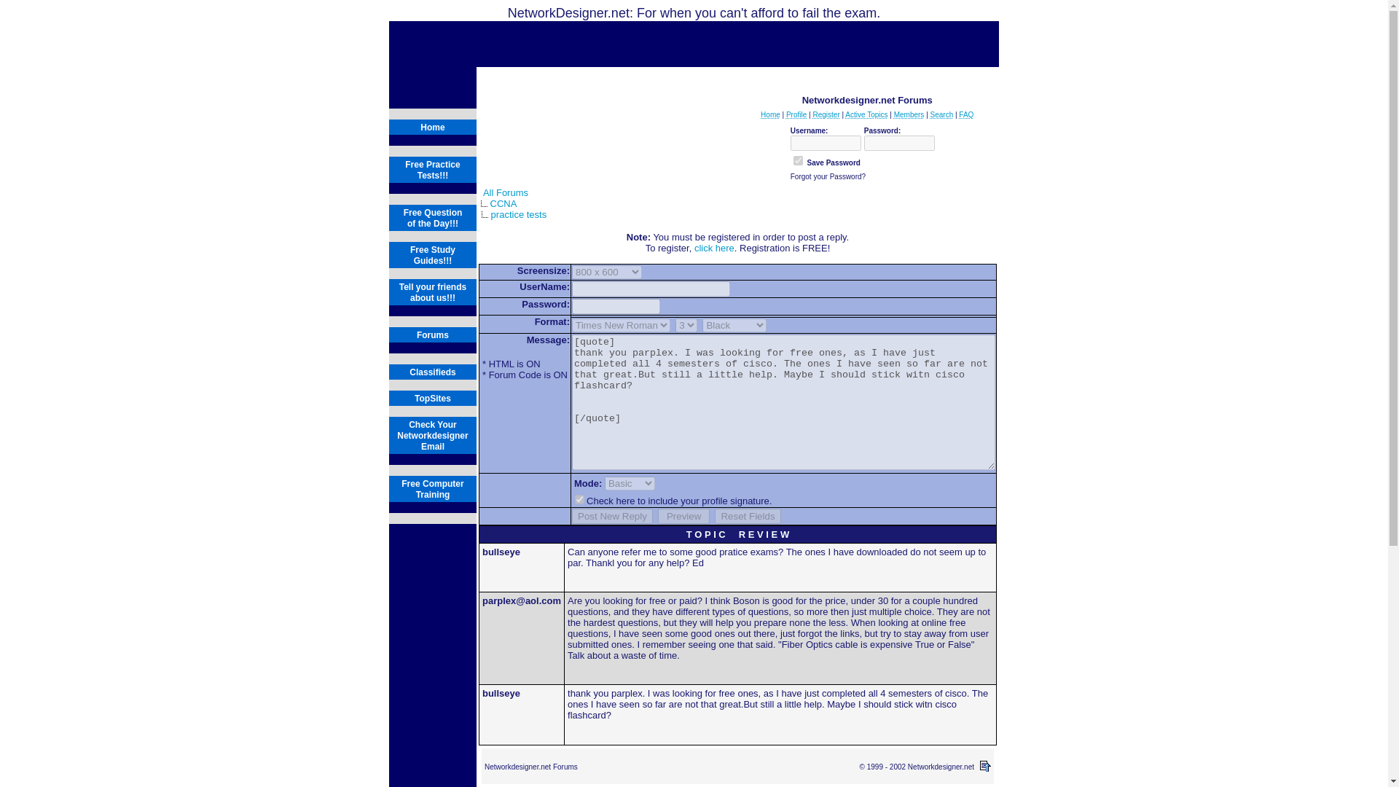  I want to click on Current members of these forums..., so click(909, 115).